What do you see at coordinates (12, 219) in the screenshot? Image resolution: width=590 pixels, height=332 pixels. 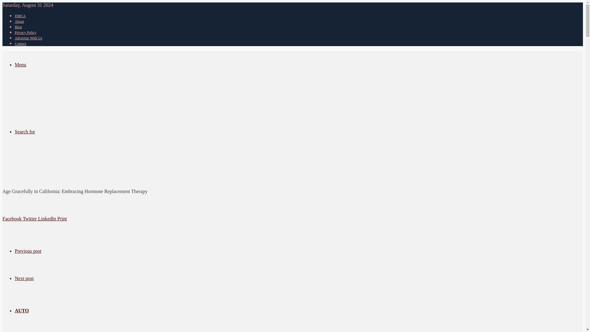 I see `Facebook` at bounding box center [12, 219].